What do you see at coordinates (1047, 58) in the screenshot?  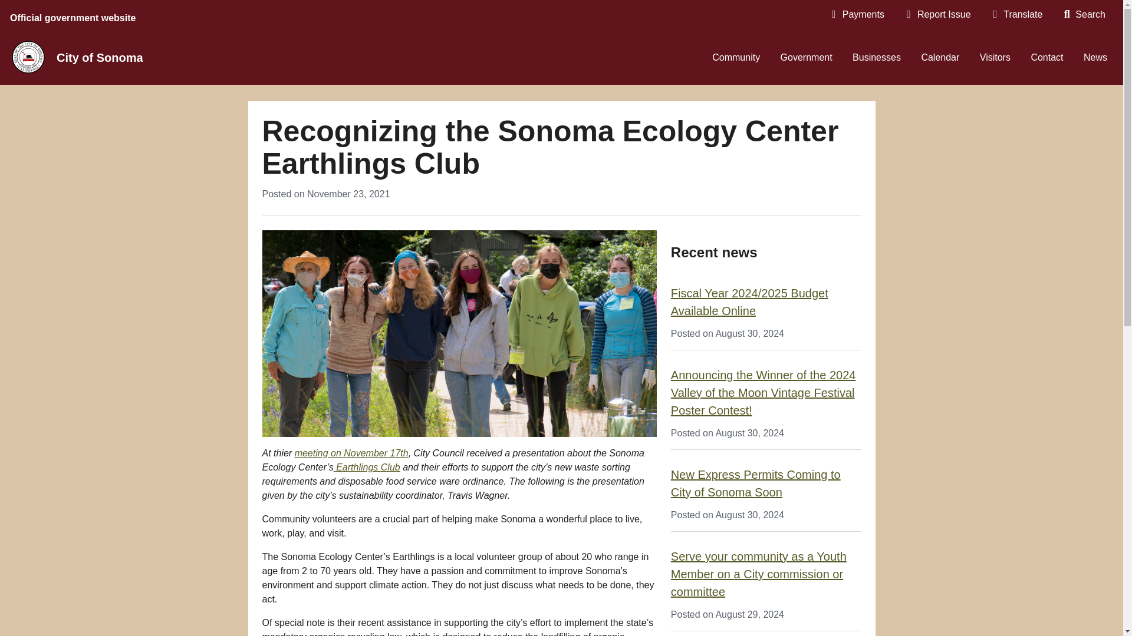 I see `Contact` at bounding box center [1047, 58].